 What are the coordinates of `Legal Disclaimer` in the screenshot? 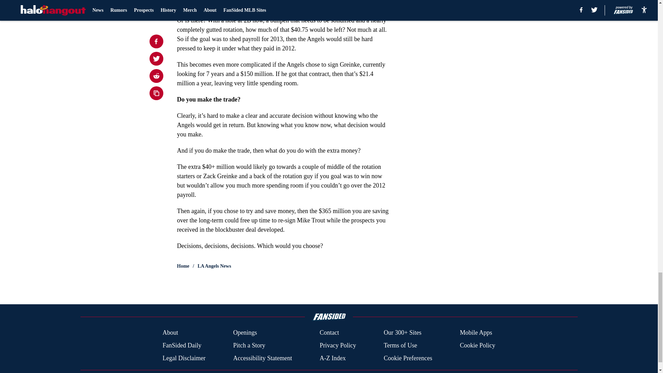 It's located at (184, 358).